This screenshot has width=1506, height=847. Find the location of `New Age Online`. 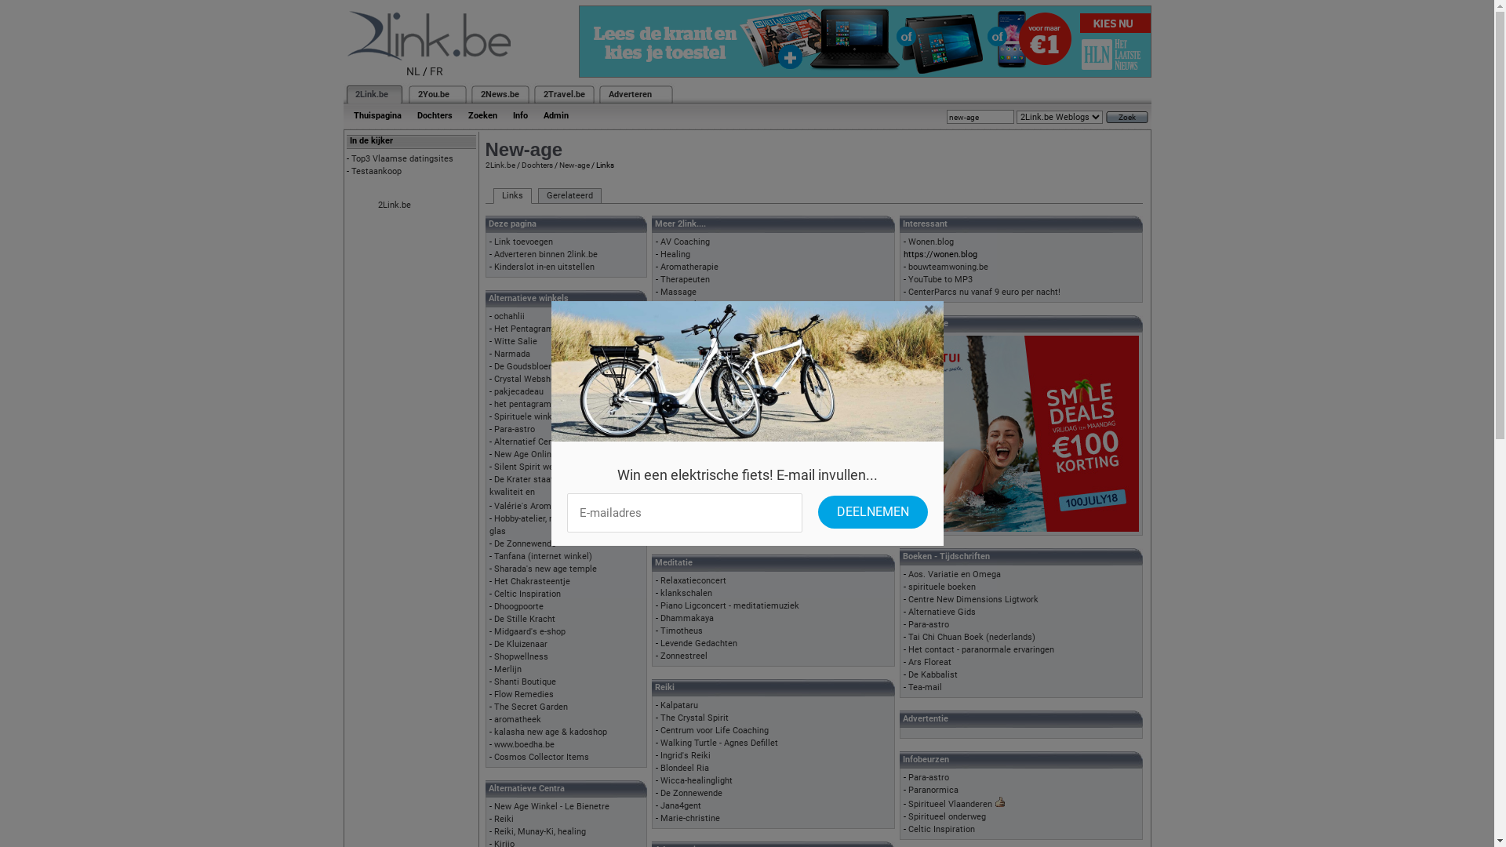

New Age Online is located at coordinates (526, 455).